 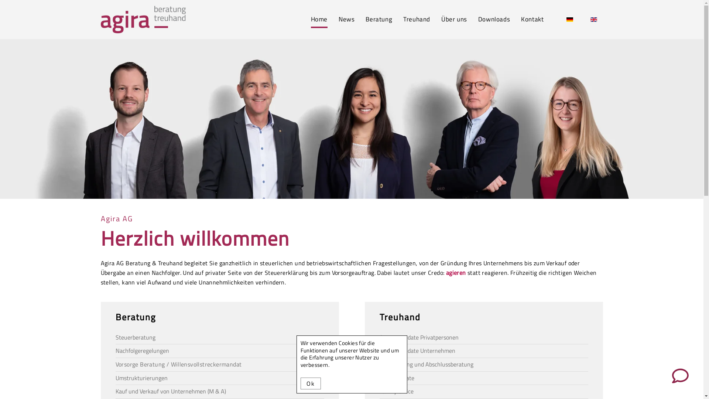 What do you see at coordinates (346, 20) in the screenshot?
I see `News` at bounding box center [346, 20].